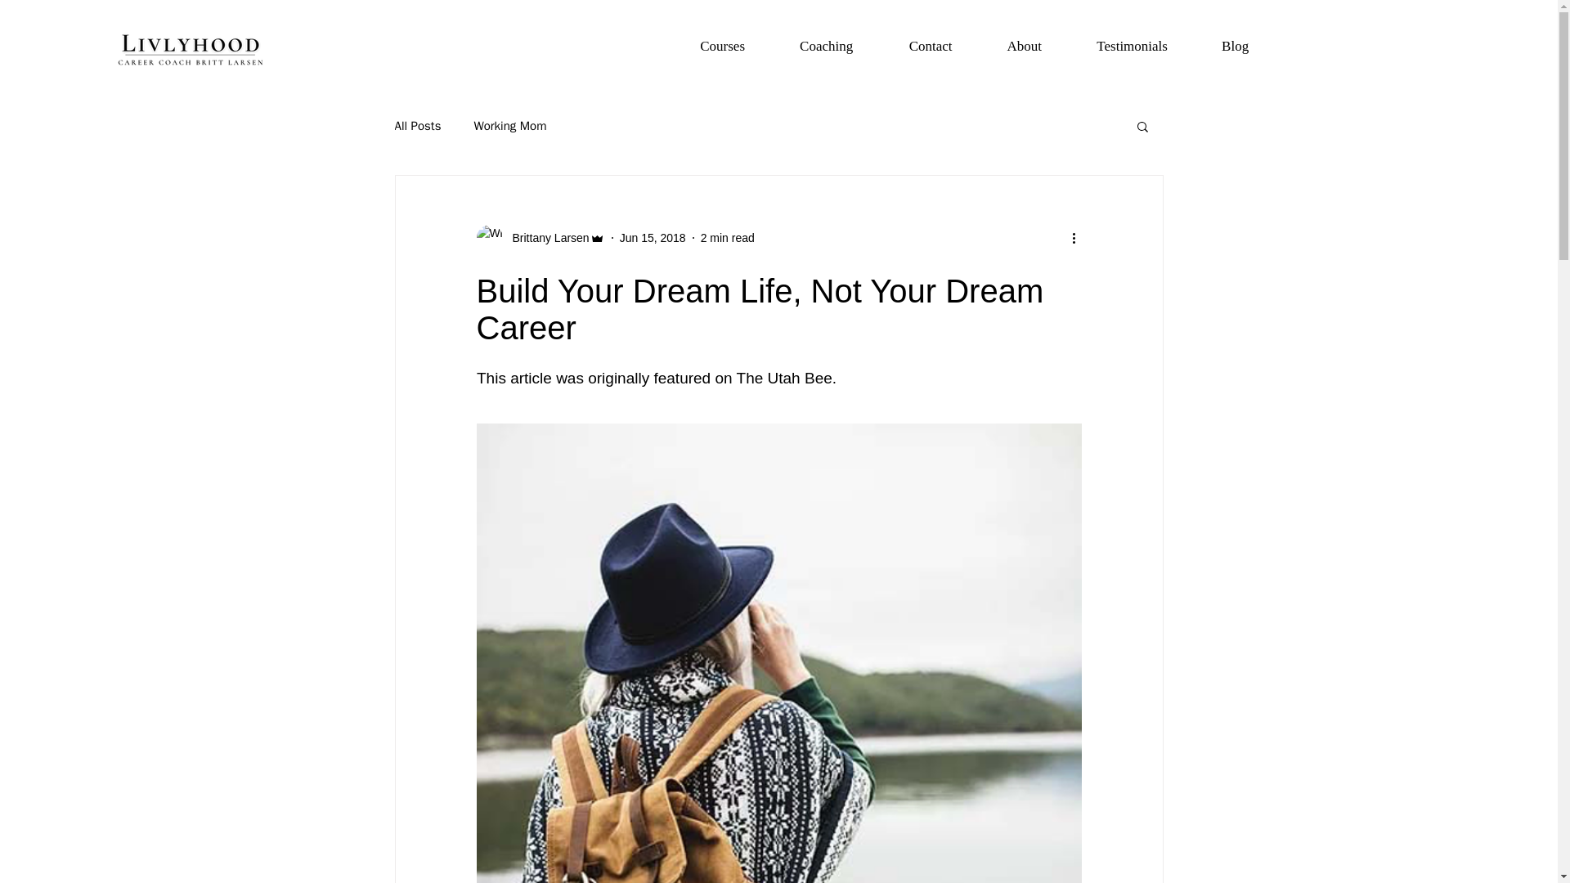 Image resolution: width=1570 pixels, height=883 pixels. Describe the element at coordinates (728, 237) in the screenshot. I see `2 min read` at that location.